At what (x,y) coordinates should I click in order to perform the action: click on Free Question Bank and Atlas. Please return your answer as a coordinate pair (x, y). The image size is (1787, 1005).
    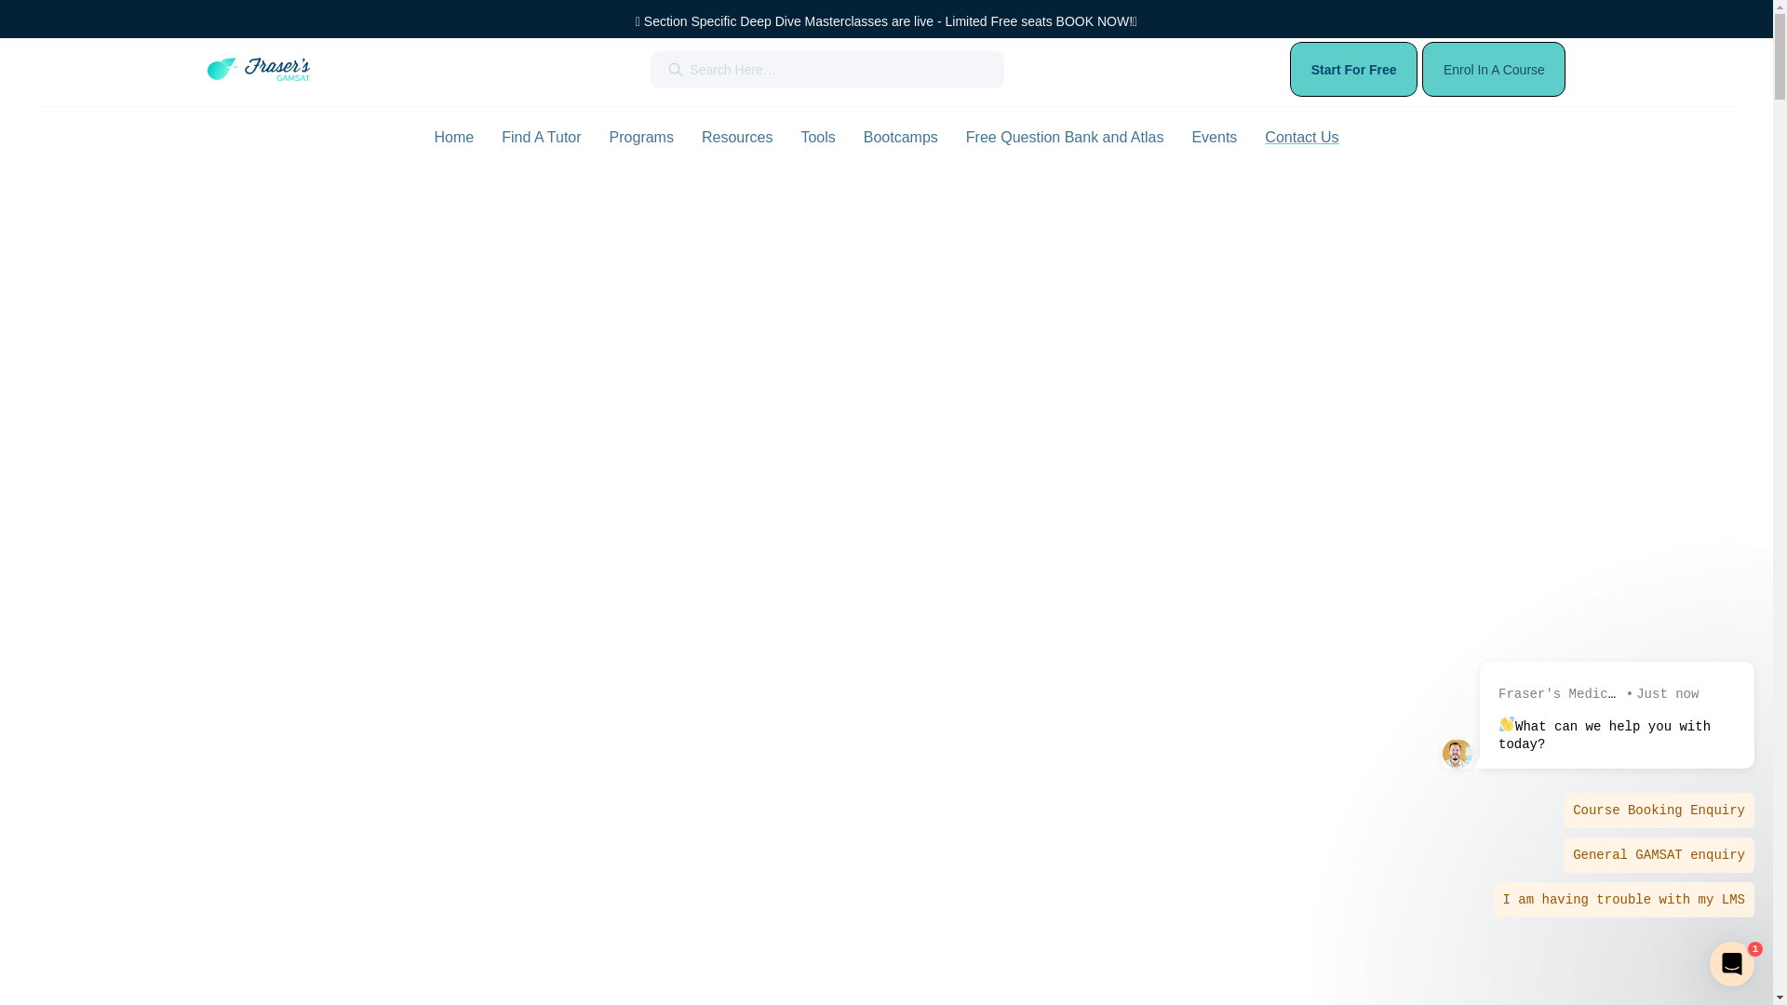
    Looking at the image, I should click on (1065, 138).